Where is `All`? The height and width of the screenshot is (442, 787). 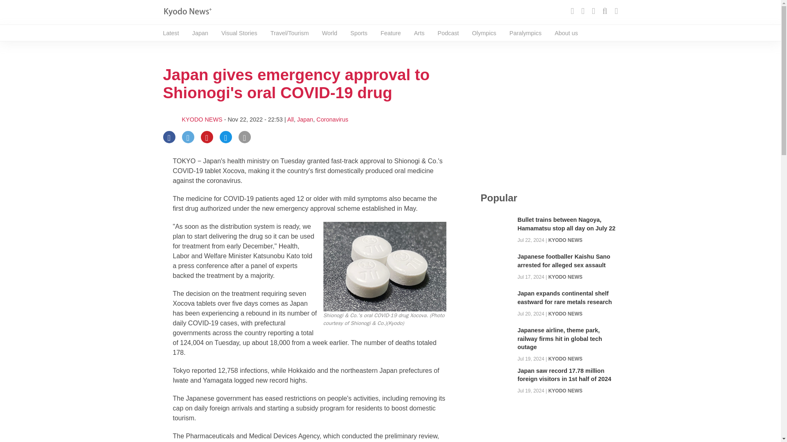 All is located at coordinates (290, 120).